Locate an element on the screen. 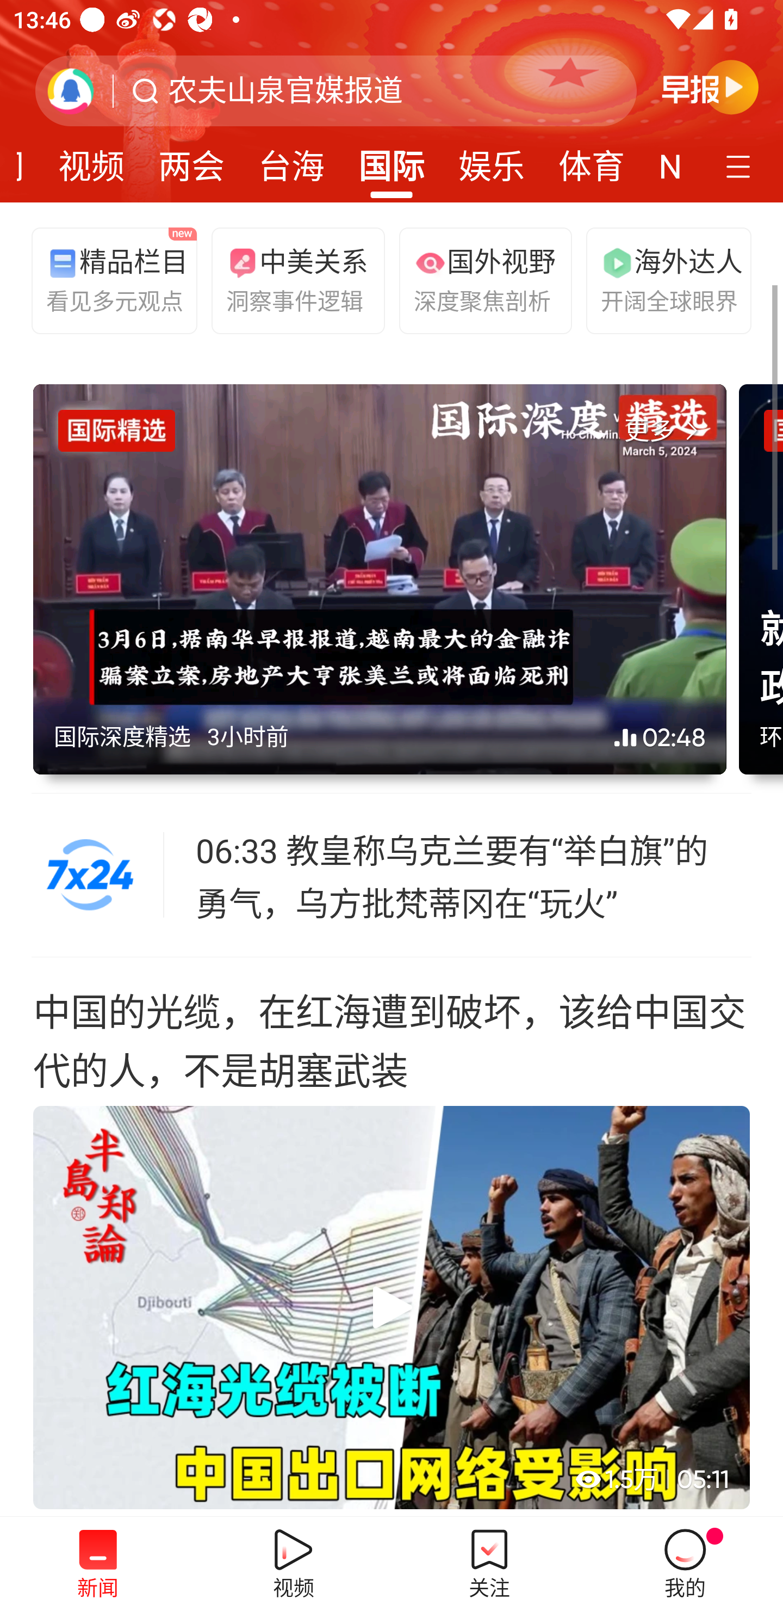 The image size is (783, 1611). 农夫山泉官媒报道 is located at coordinates (285, 91).